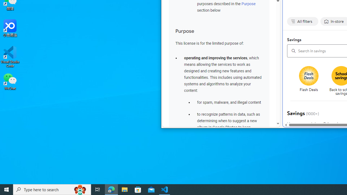 This screenshot has width=347, height=195. I want to click on Start, so click(7, 190).